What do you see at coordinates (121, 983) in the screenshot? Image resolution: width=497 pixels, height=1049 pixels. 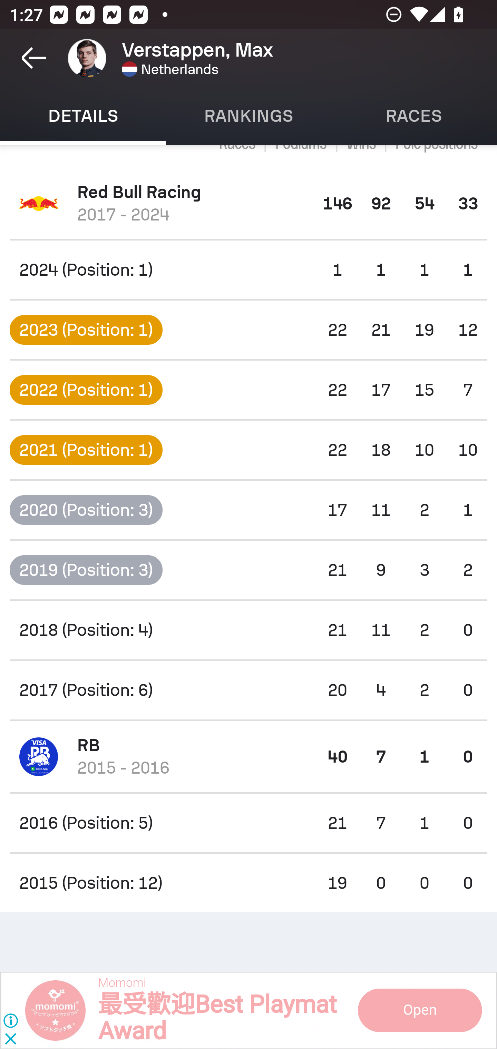 I see `Momomi` at bounding box center [121, 983].